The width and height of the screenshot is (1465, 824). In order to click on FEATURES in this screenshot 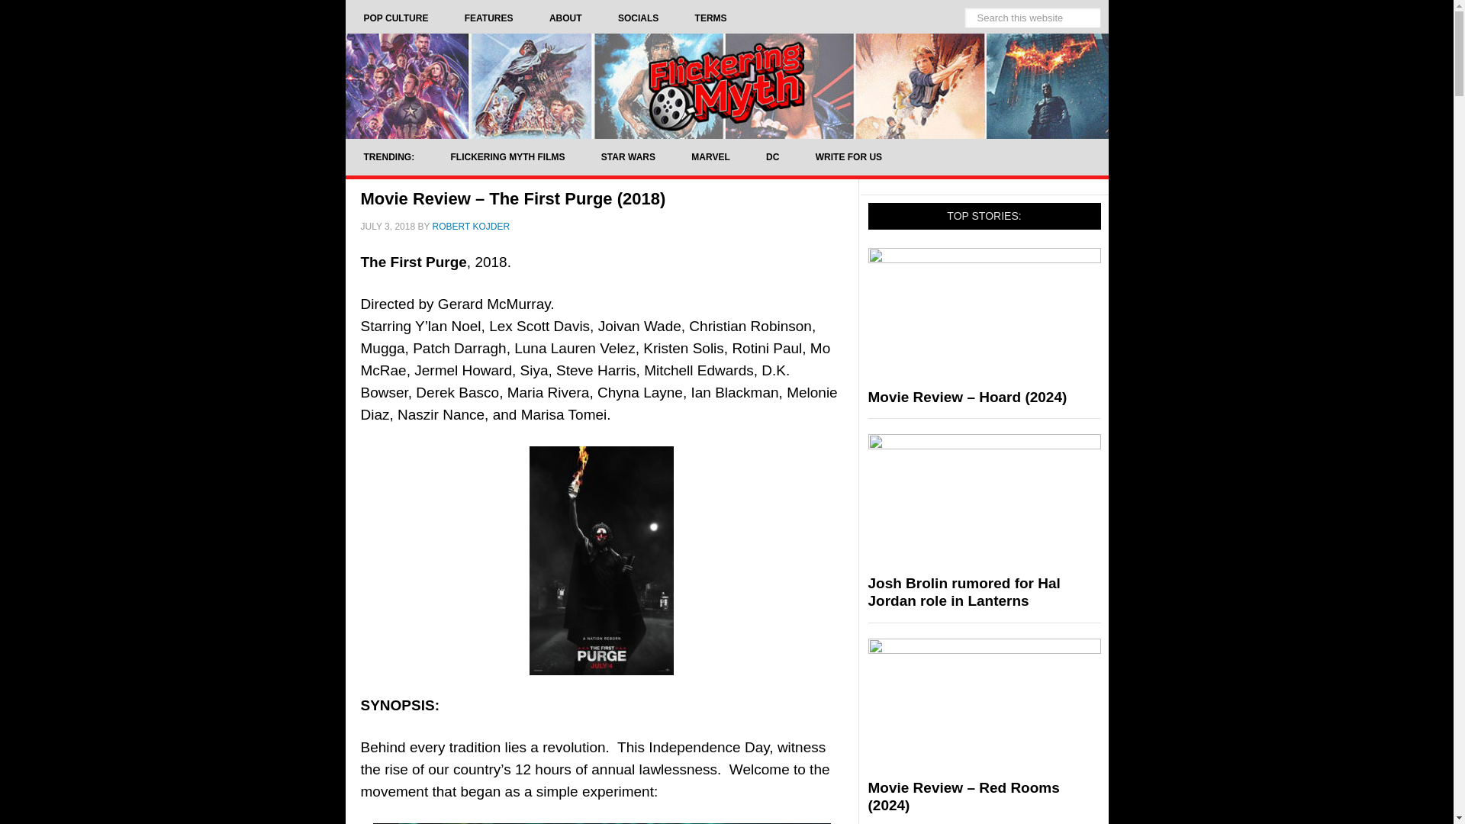, I will do `click(488, 18)`.